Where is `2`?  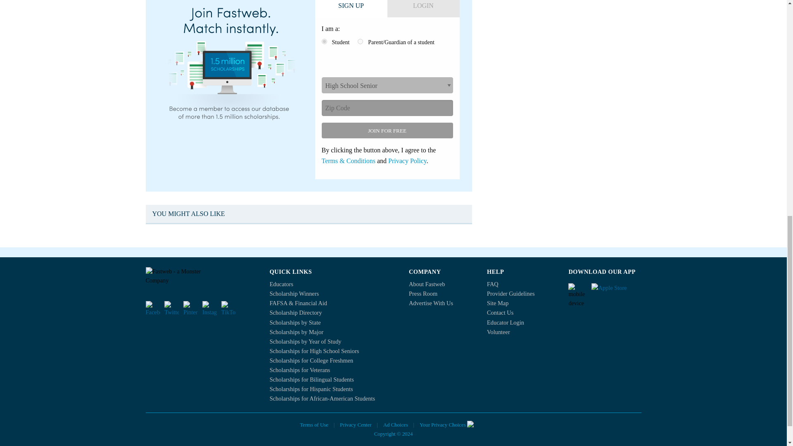
2 is located at coordinates (360, 41).